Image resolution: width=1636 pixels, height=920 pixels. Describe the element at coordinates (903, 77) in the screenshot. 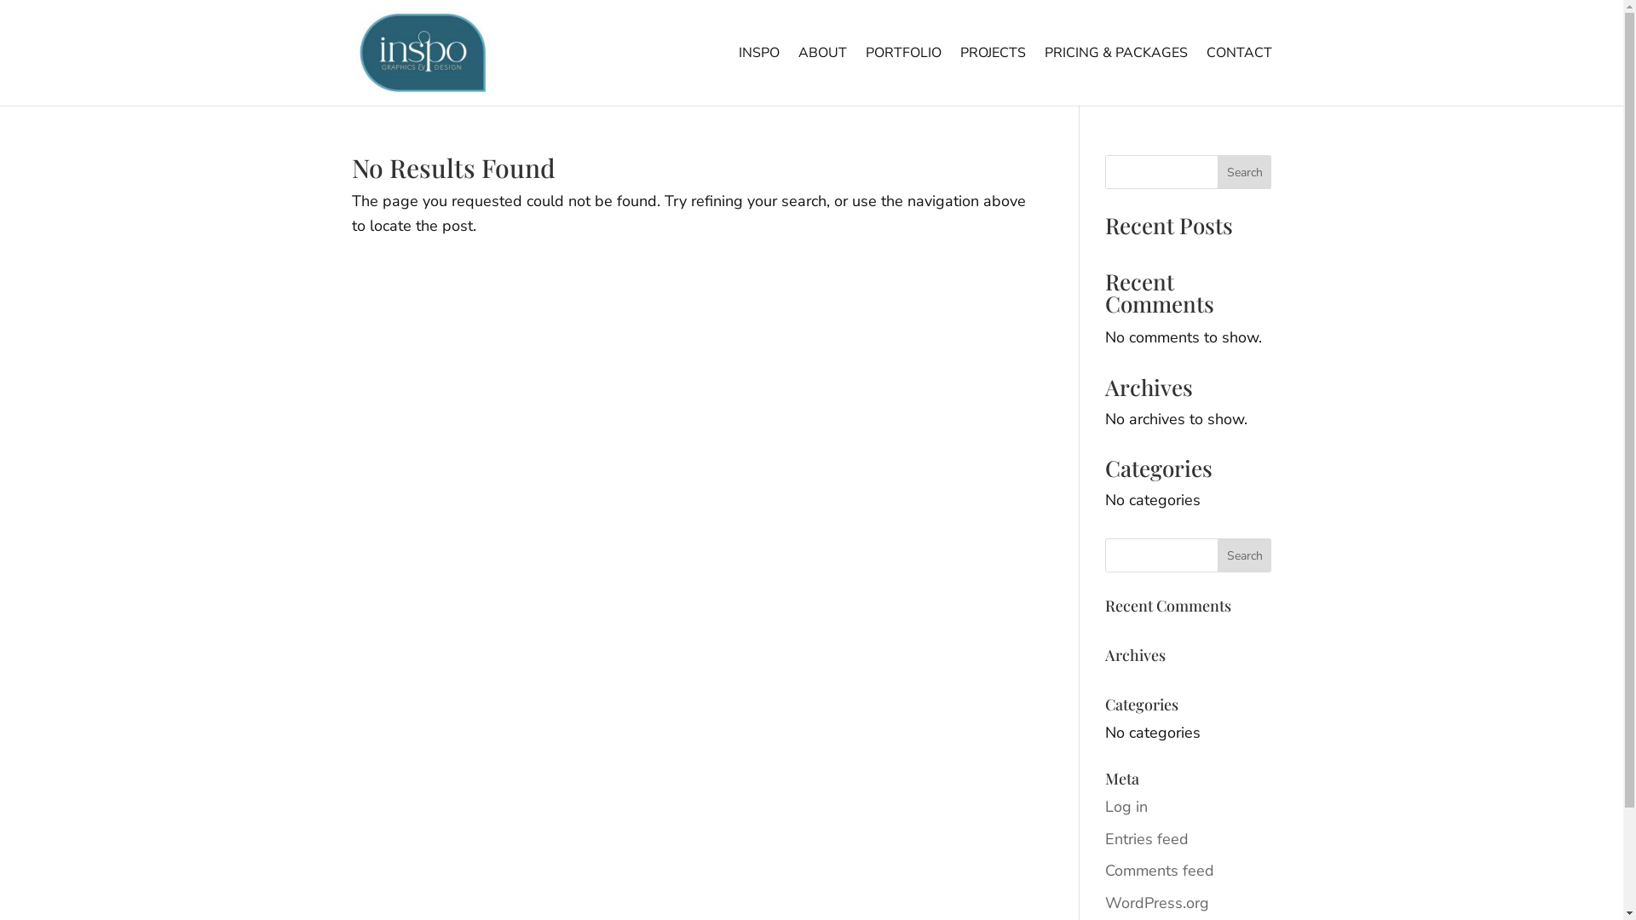

I see `PORTFOLIO` at that location.